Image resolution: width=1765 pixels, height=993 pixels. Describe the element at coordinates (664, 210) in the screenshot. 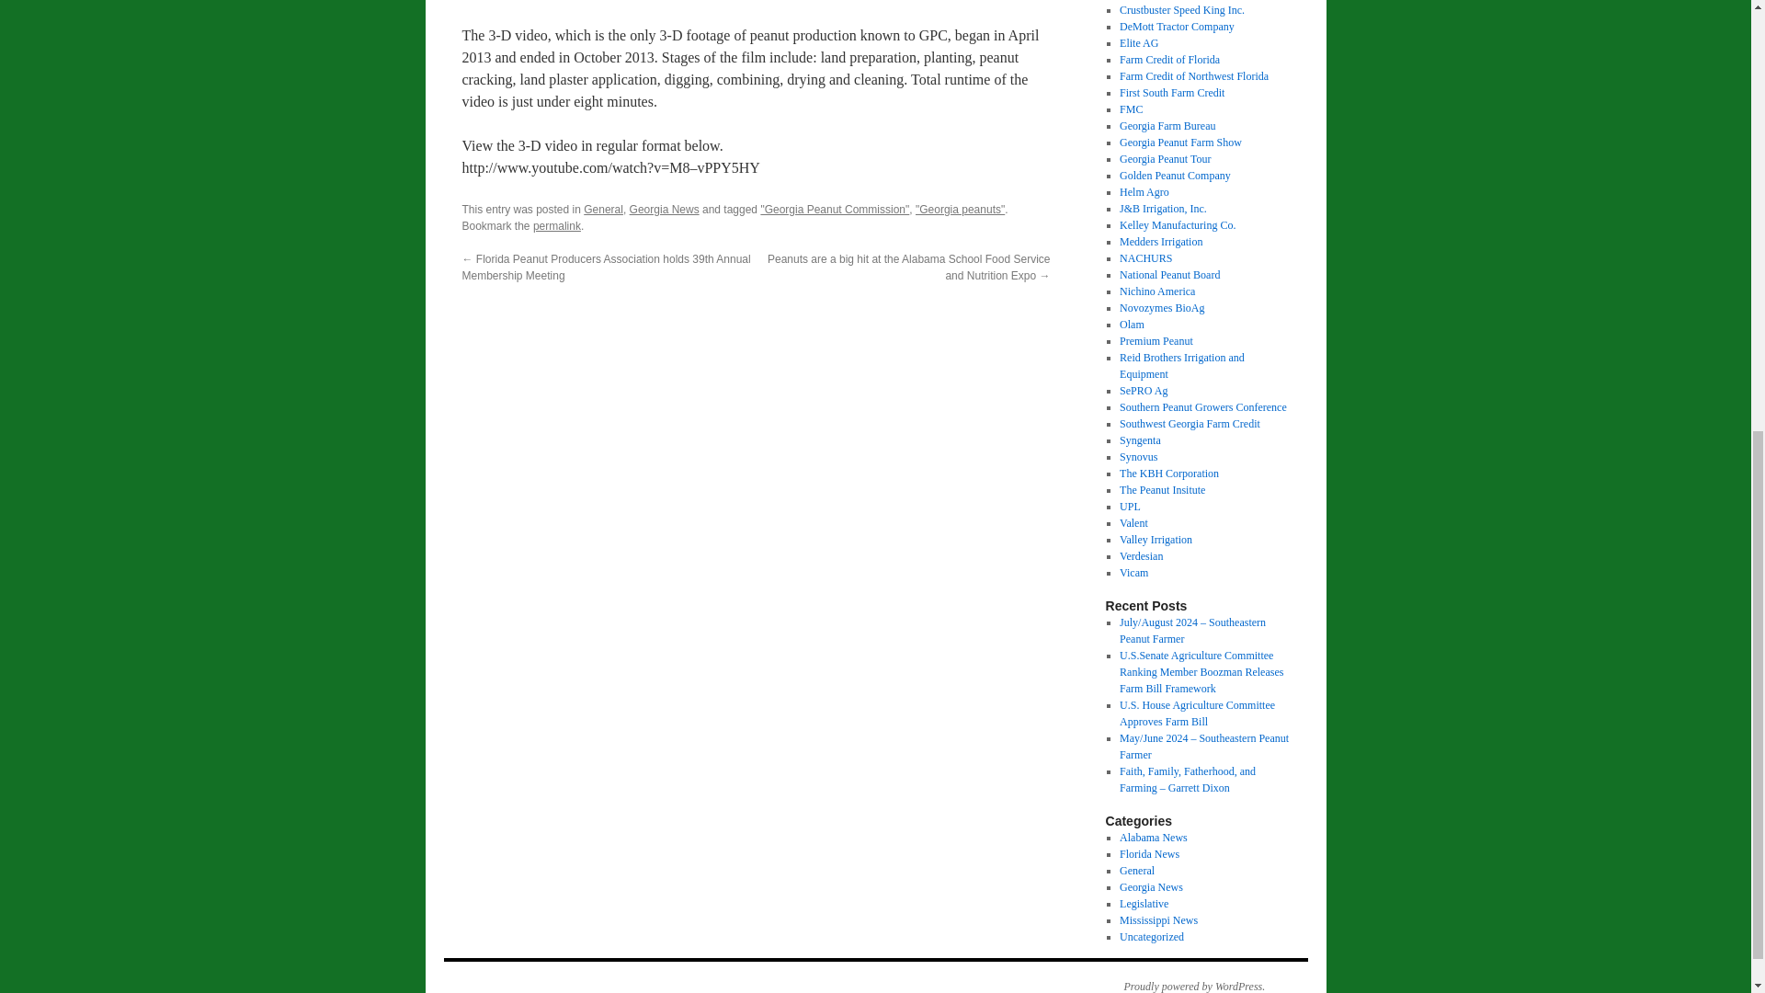

I see `Georgia News` at that location.